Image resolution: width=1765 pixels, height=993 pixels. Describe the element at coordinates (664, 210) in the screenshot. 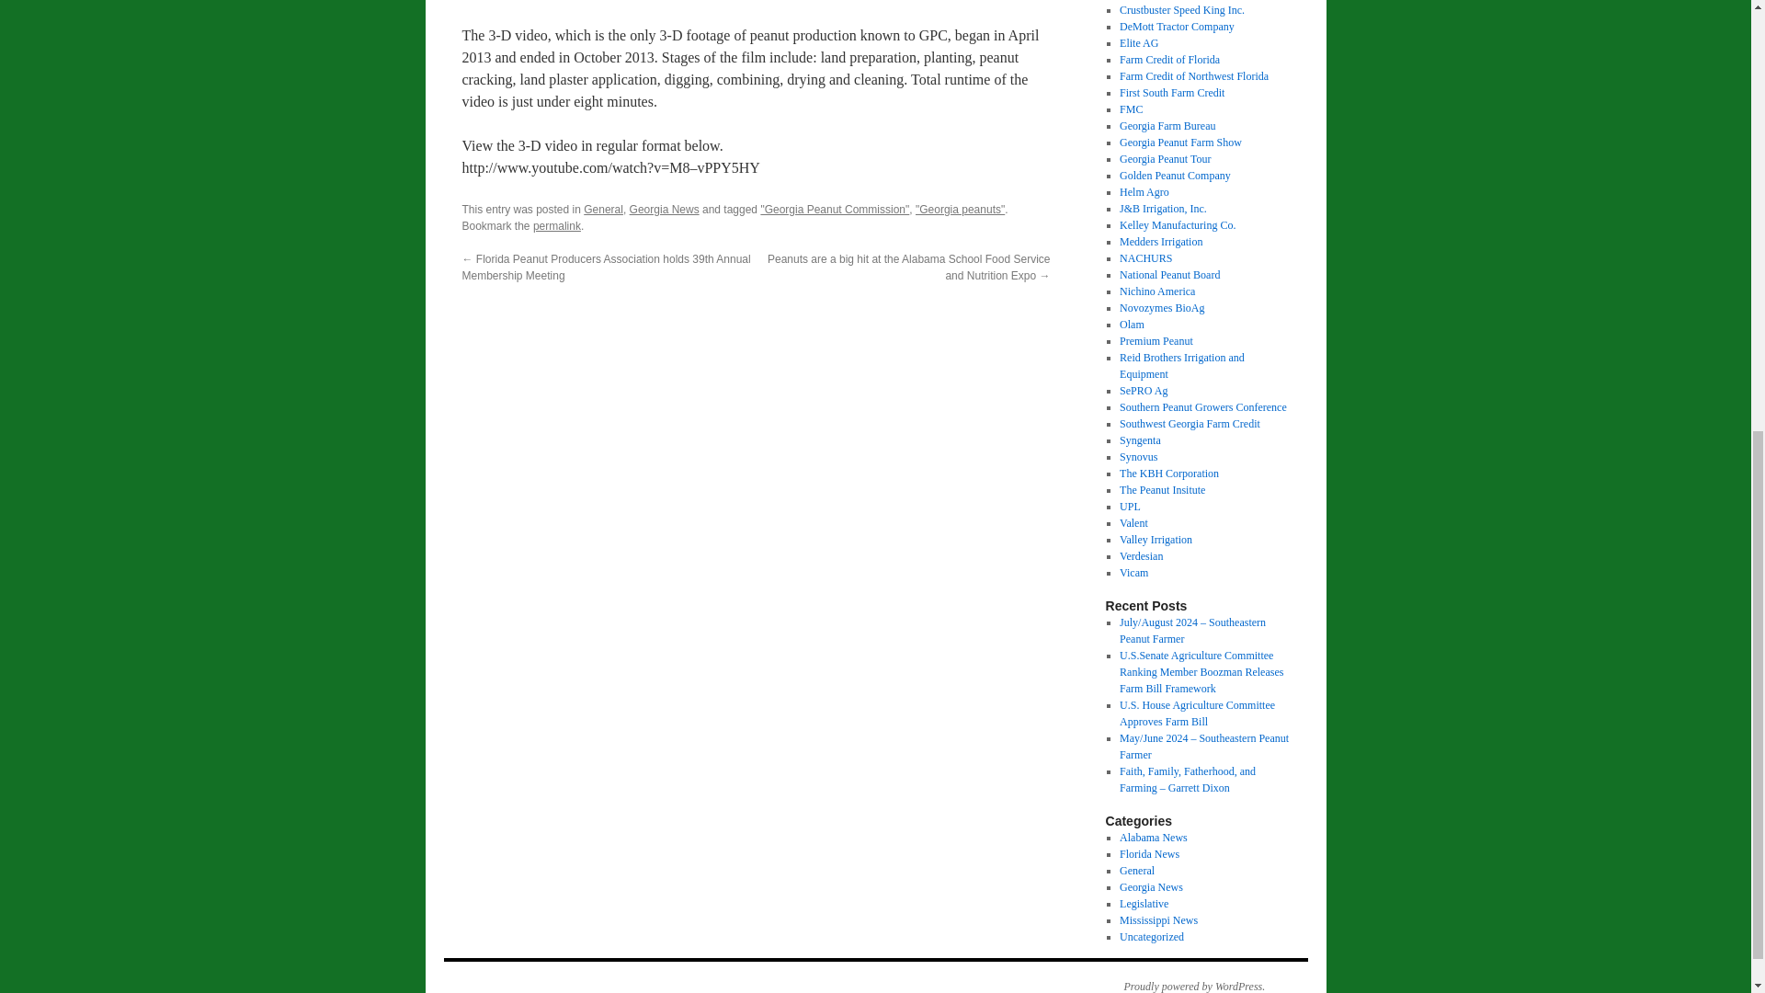

I see `Georgia News` at that location.